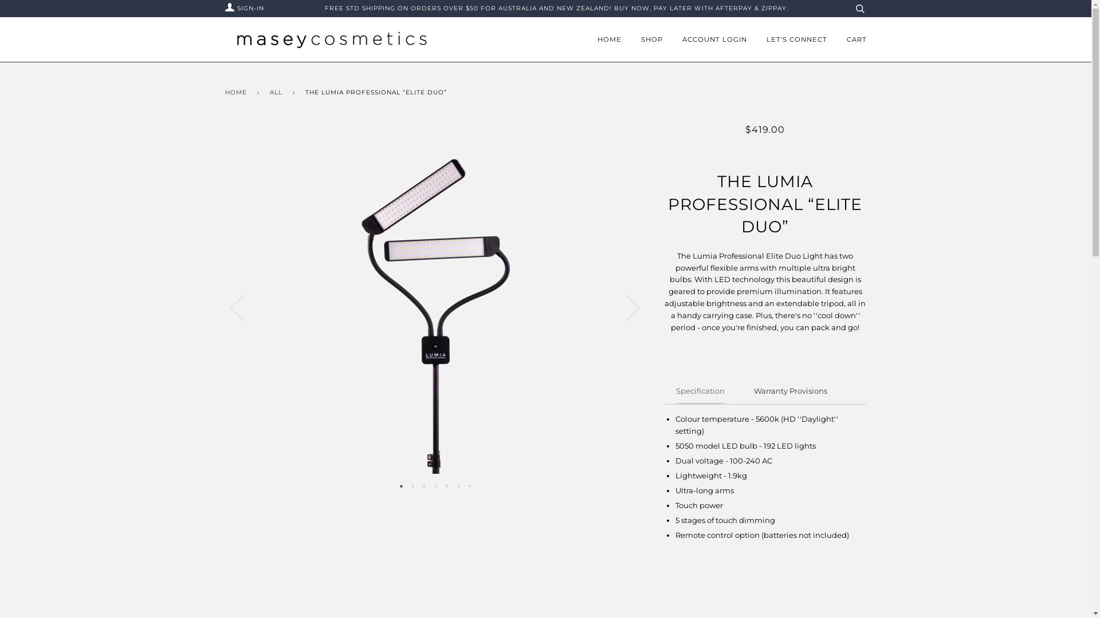 The width and height of the screenshot is (1100, 618). I want to click on 6, so click(459, 485).